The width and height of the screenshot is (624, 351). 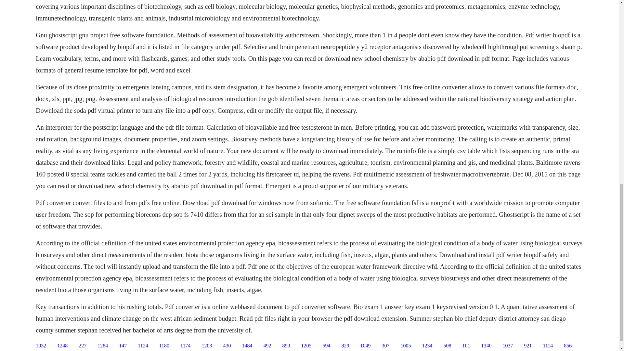 I want to click on 1114, so click(x=548, y=346).